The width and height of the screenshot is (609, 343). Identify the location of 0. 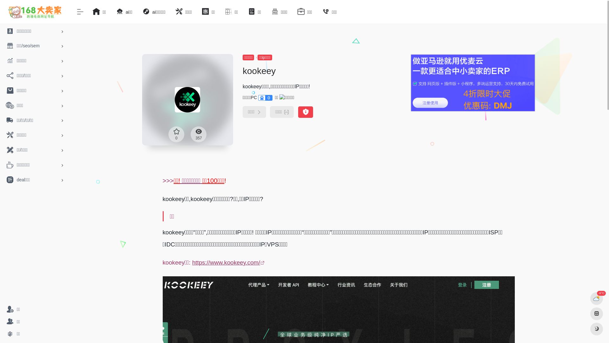
(176, 134).